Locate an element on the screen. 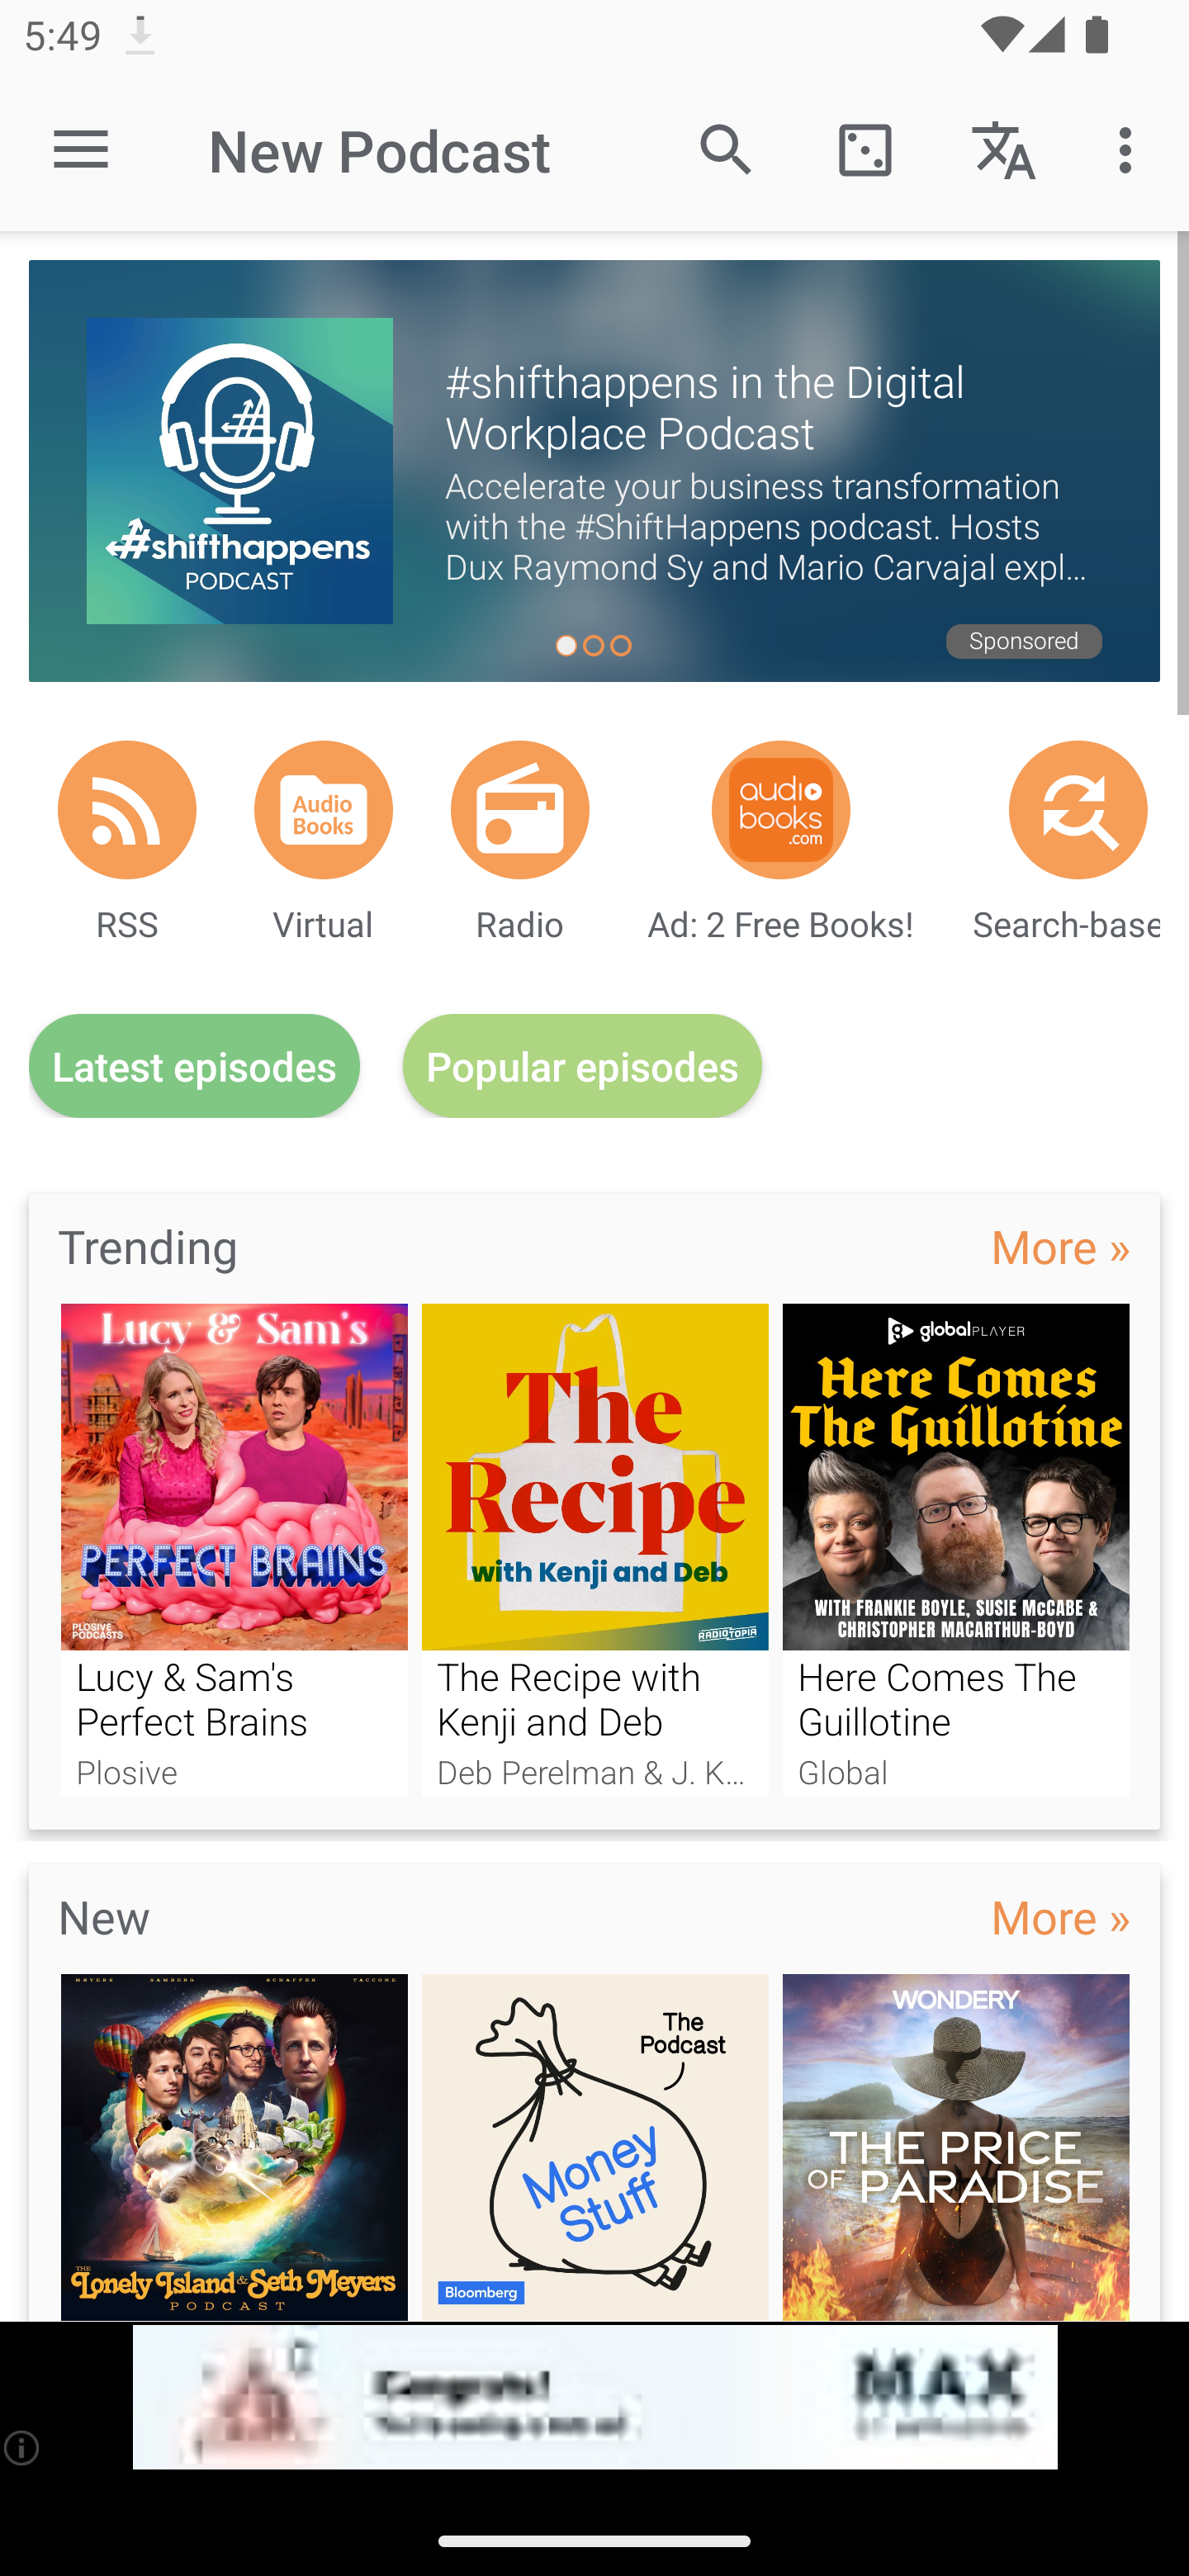 The image size is (1189, 2576). Search is located at coordinates (727, 149).